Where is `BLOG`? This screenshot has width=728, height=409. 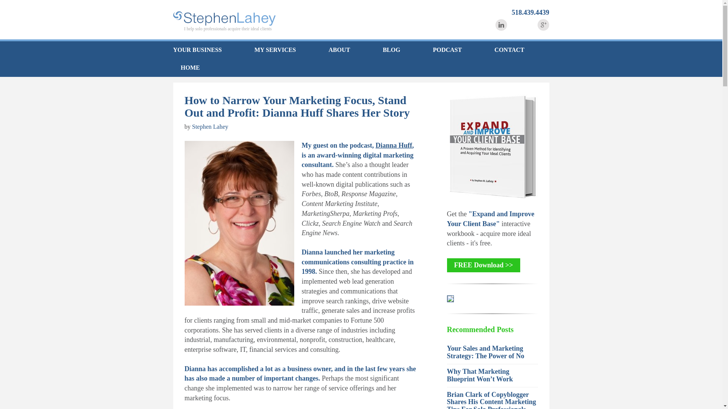 BLOG is located at coordinates (391, 50).